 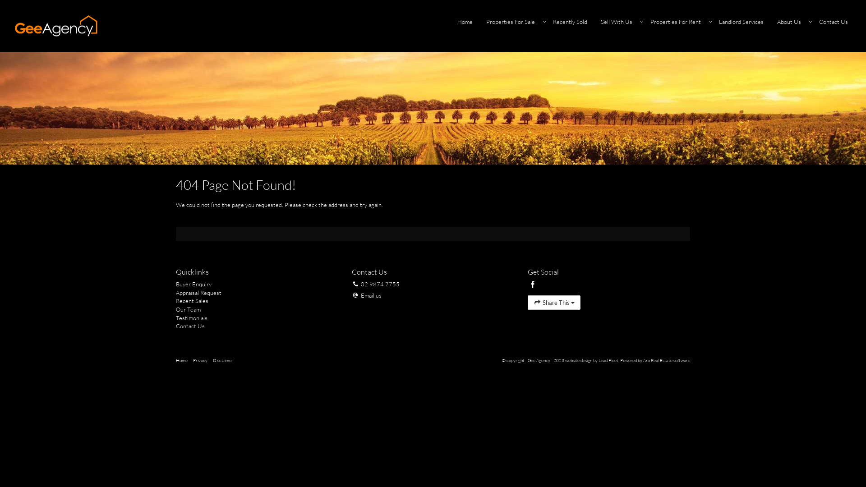 I want to click on Aro Real Estate software, so click(x=667, y=361).